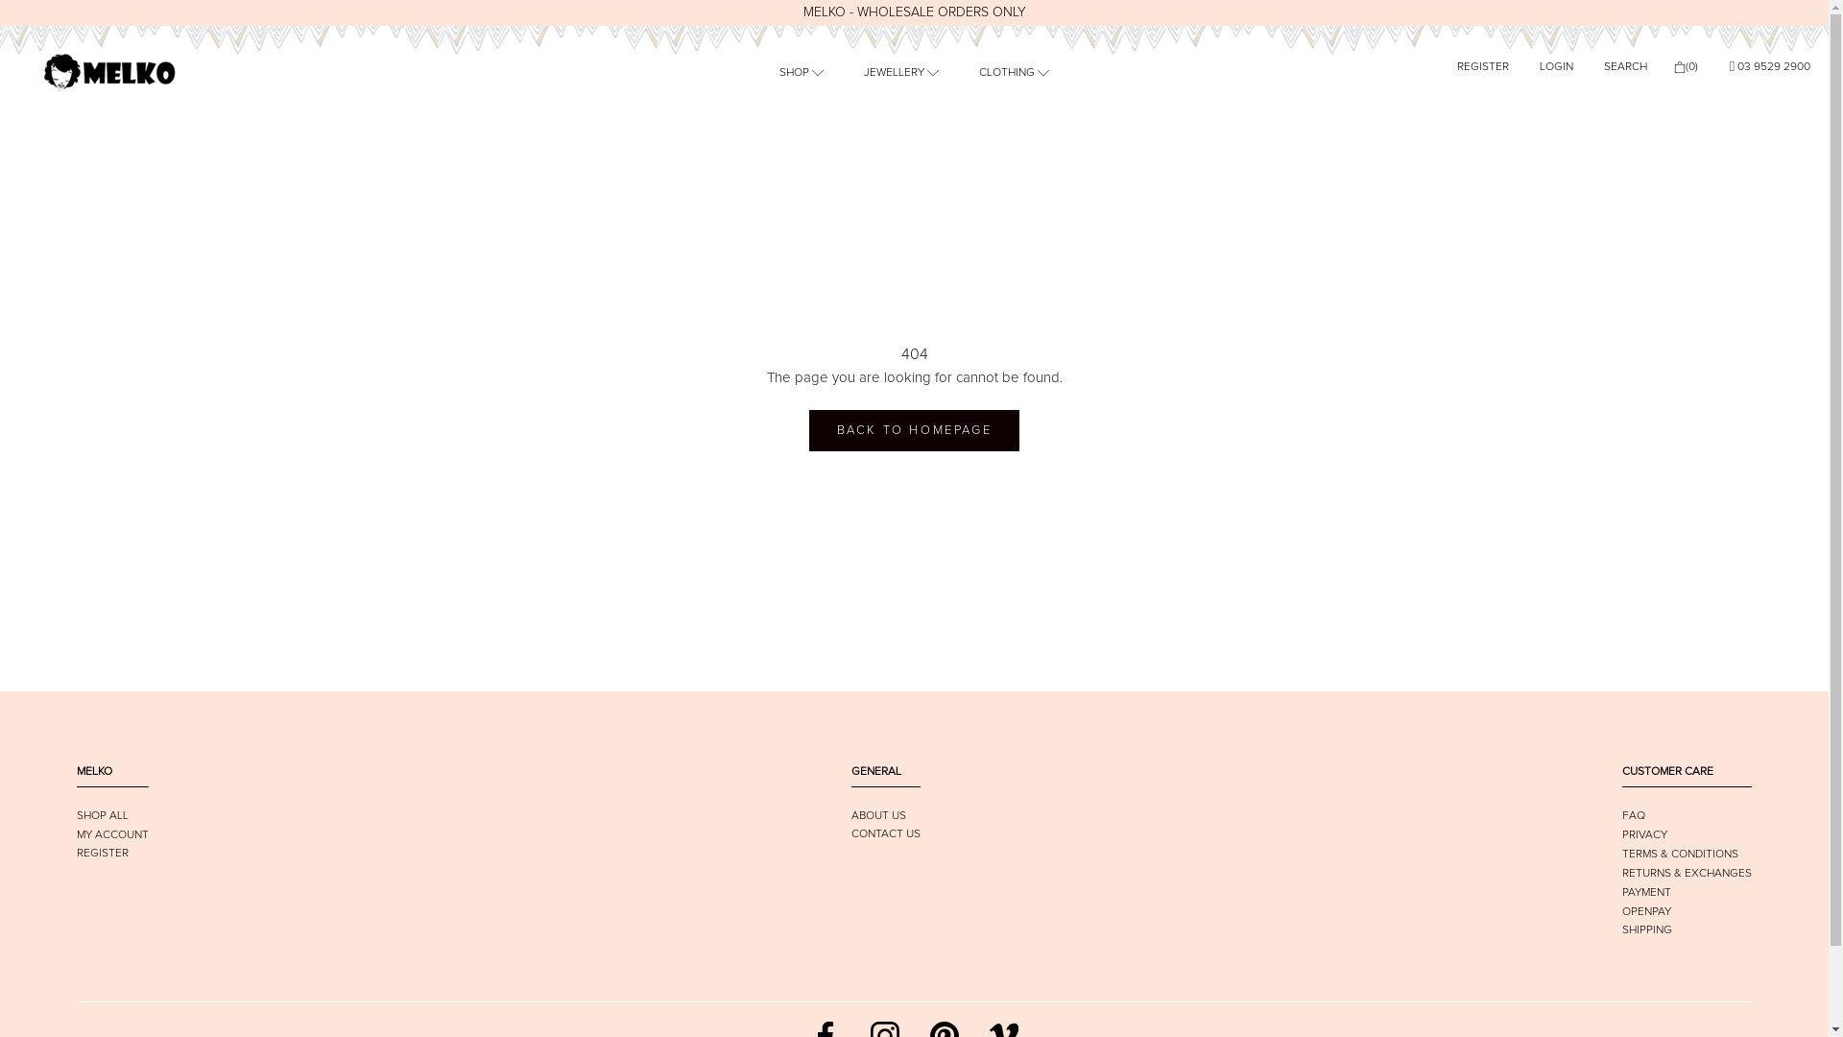 The height and width of the screenshot is (1037, 1843). I want to click on SEARCH, so click(1626, 67).